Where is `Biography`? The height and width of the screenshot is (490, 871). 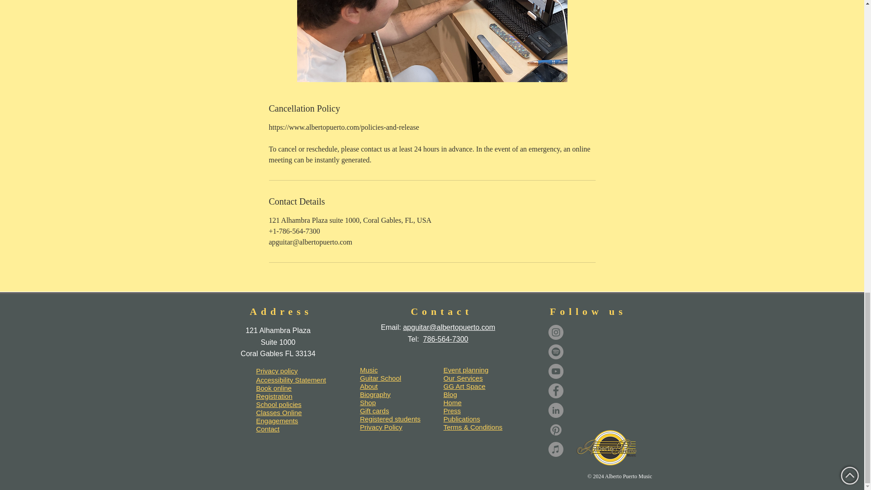 Biography is located at coordinates (376, 394).